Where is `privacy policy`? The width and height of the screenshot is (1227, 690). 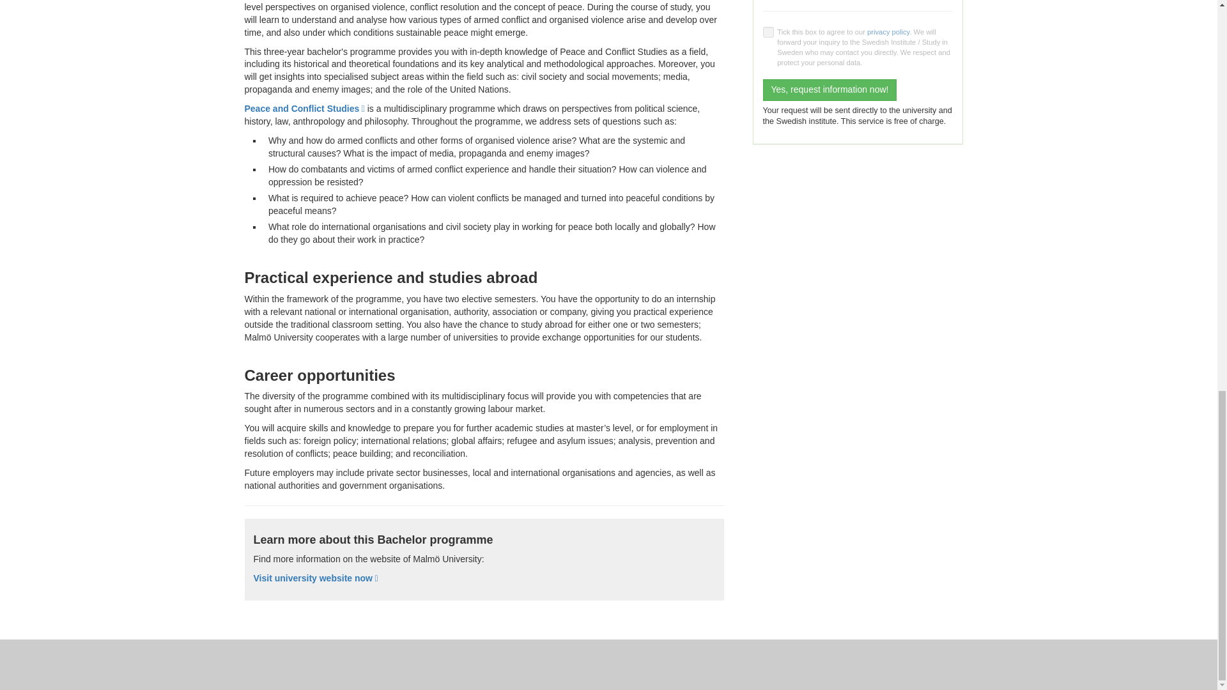 privacy policy is located at coordinates (888, 32).